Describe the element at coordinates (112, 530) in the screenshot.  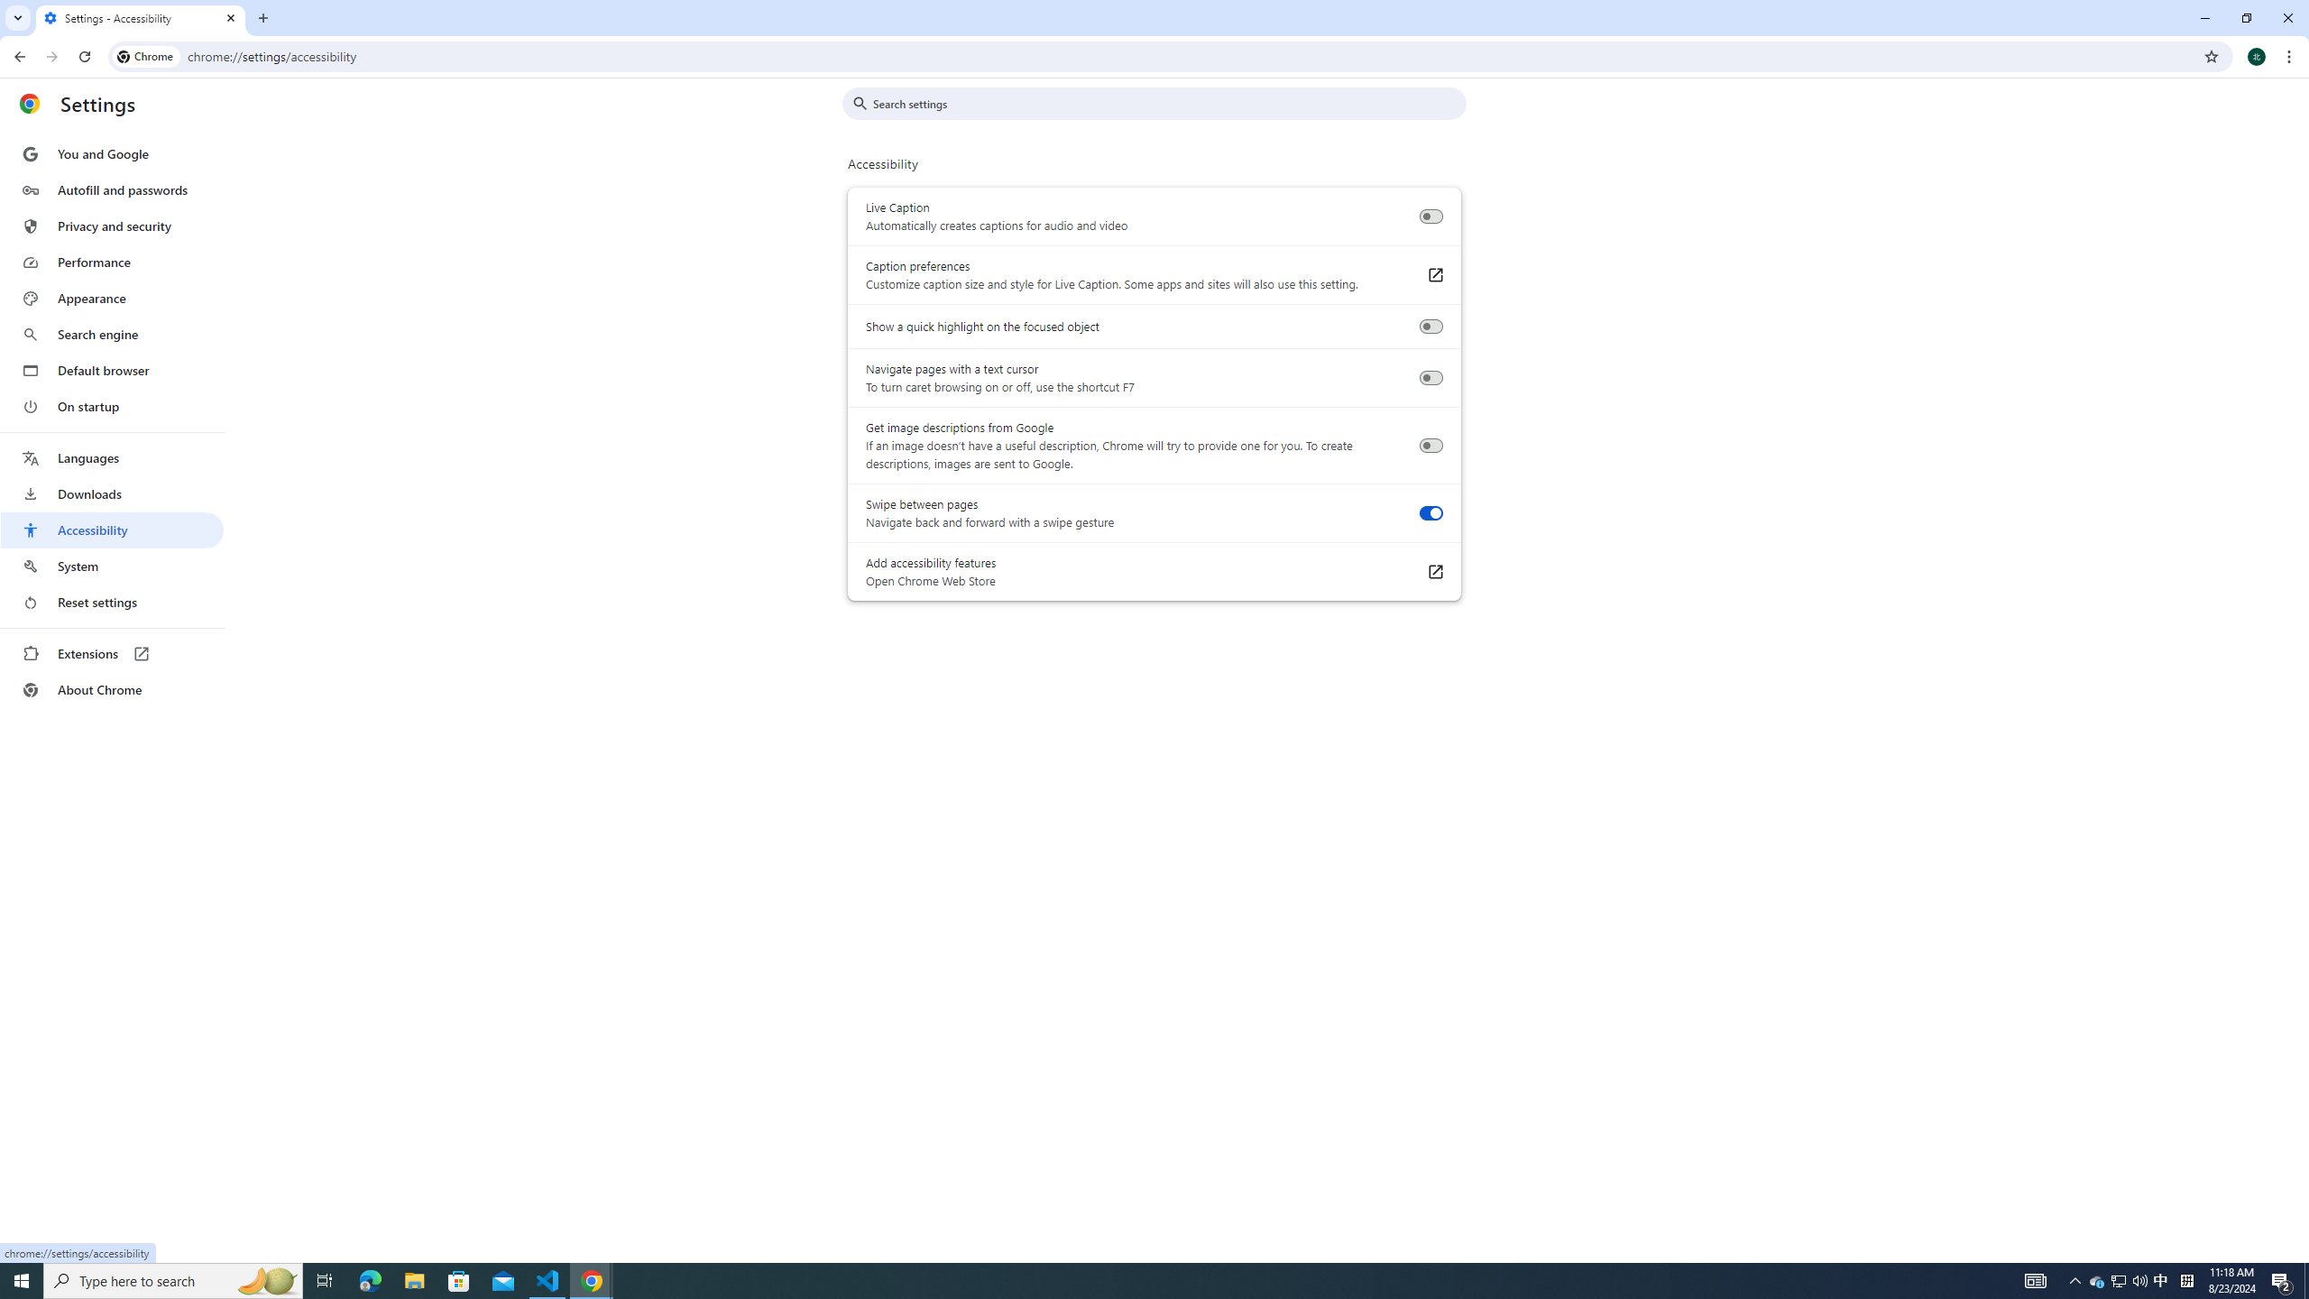
I see `Accessibility` at that location.